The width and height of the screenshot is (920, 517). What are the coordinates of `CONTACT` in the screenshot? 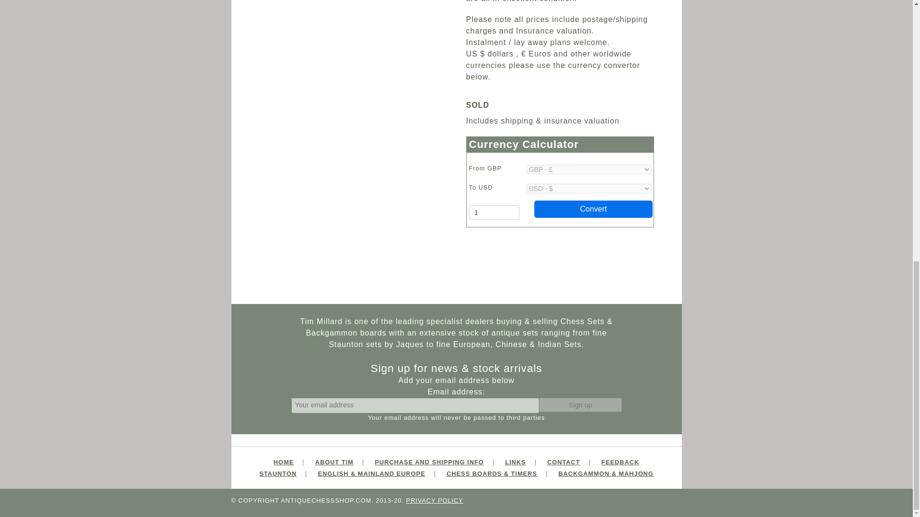 It's located at (563, 462).